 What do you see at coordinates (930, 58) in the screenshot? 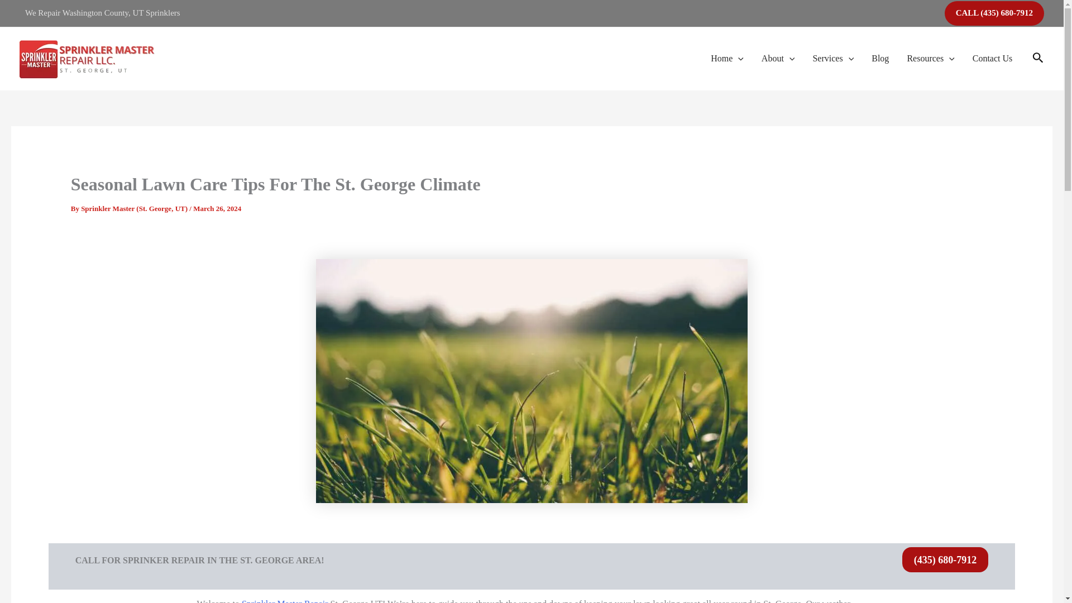
I see `Resources` at bounding box center [930, 58].